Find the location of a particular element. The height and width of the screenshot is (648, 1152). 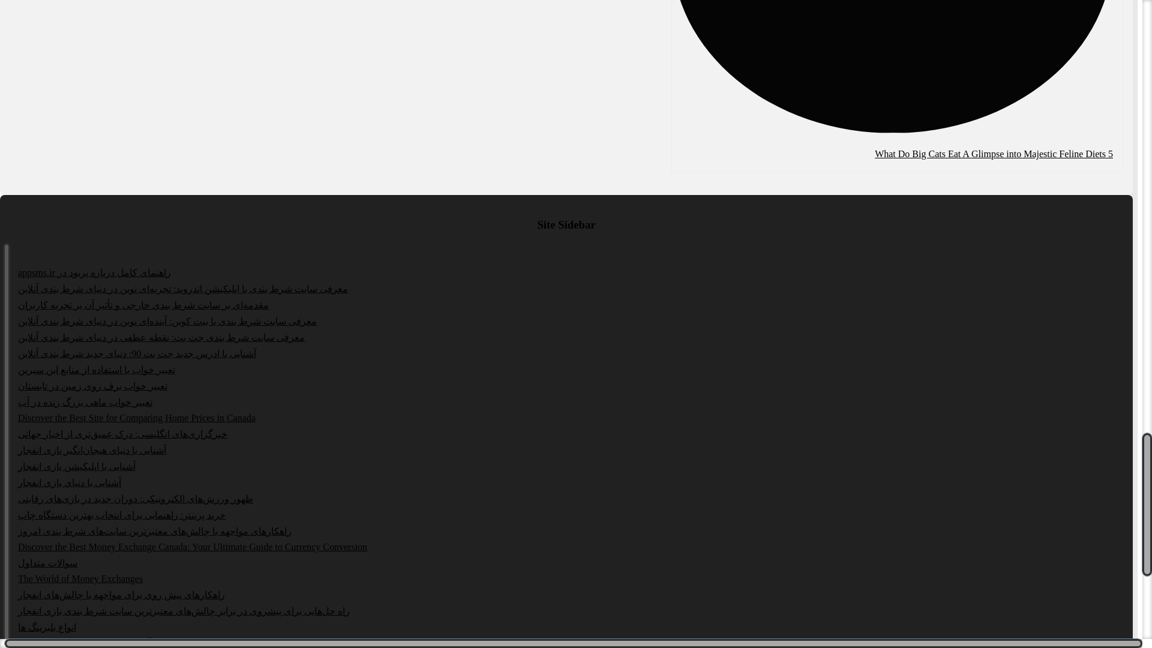

What Do Big Cats Eat A Glimpse into Majestic Feline Diets 5 is located at coordinates (892, 68).